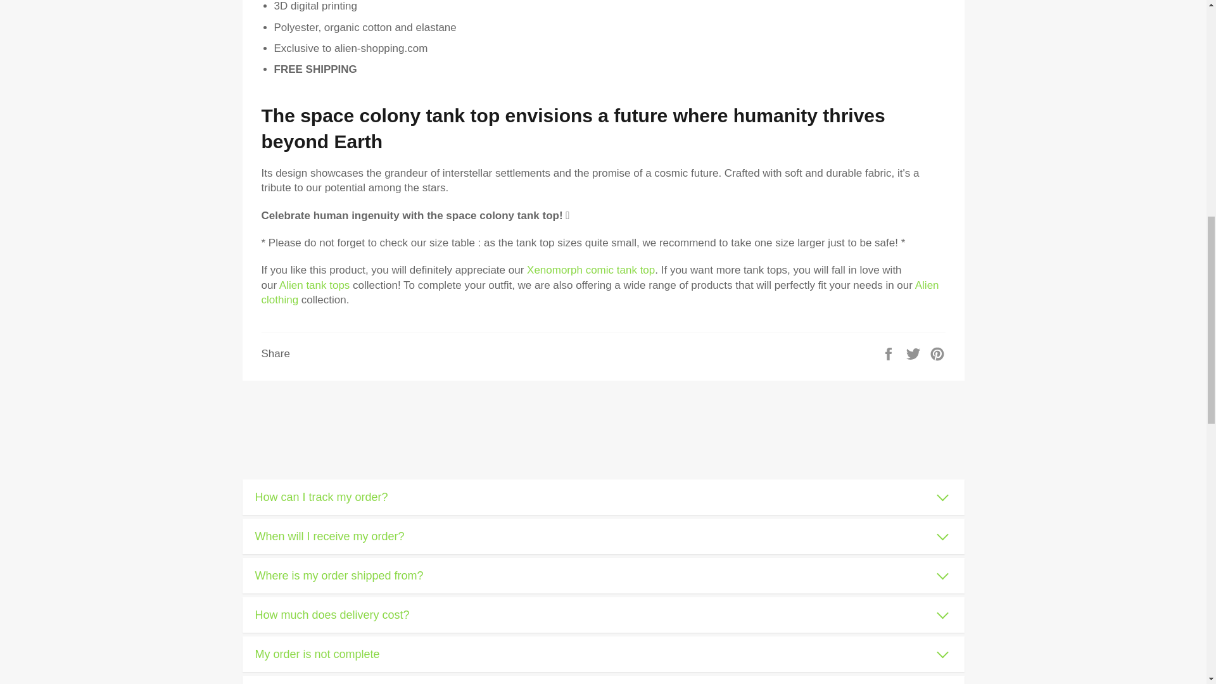 This screenshot has width=1216, height=684. I want to click on Tweet on Twitter, so click(915, 353).